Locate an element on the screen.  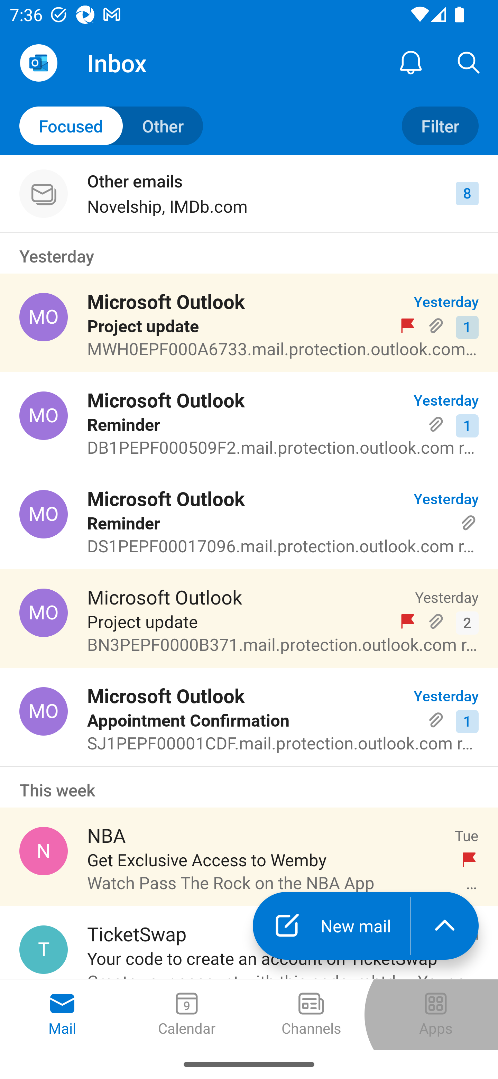
NBA, NBA@email.nba.com is located at coordinates (44, 851).